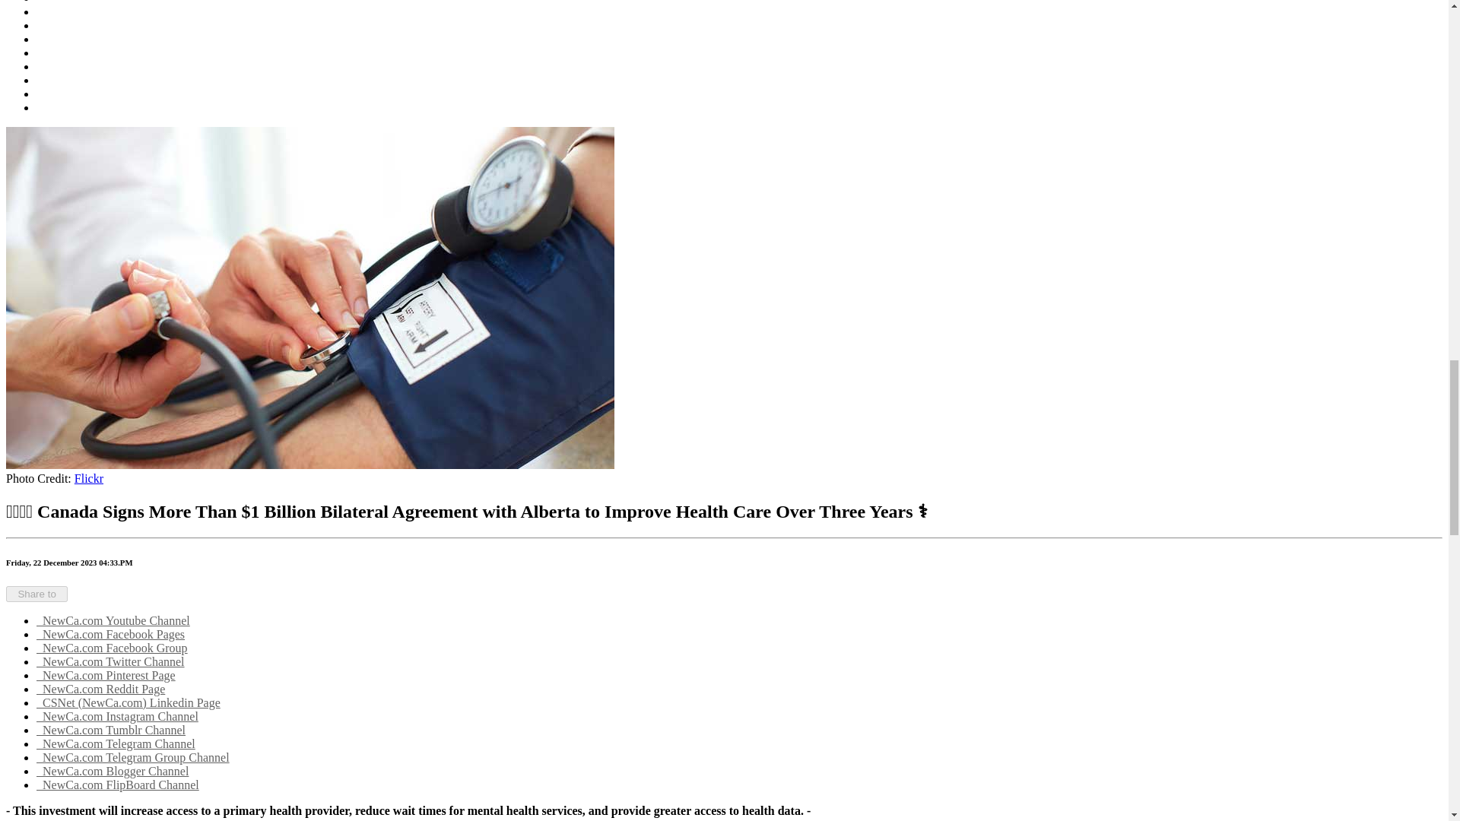 This screenshot has width=1460, height=821. I want to click on   NewCa.com Twitter Channel, so click(111, 661).